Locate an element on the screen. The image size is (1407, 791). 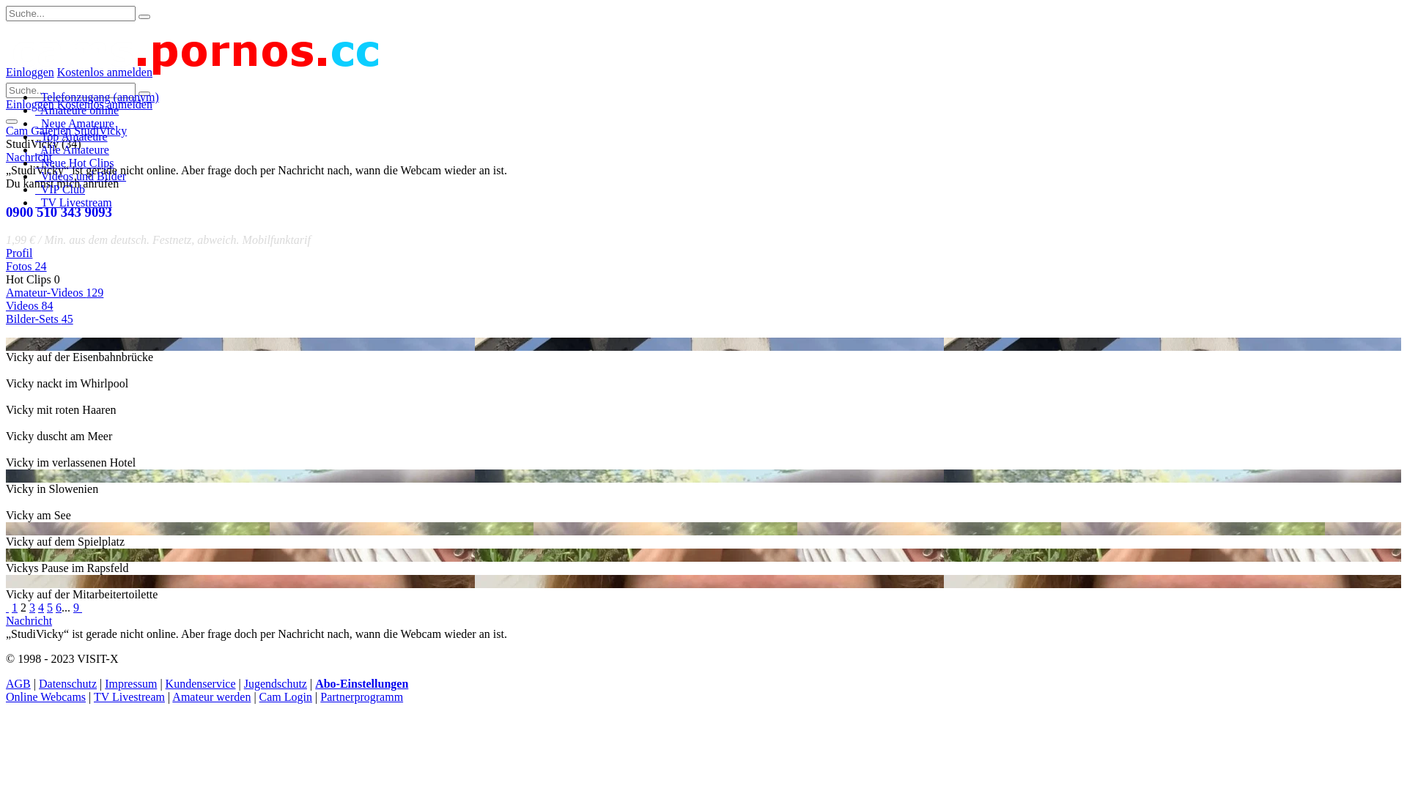
Cam Login is located at coordinates (286, 697).